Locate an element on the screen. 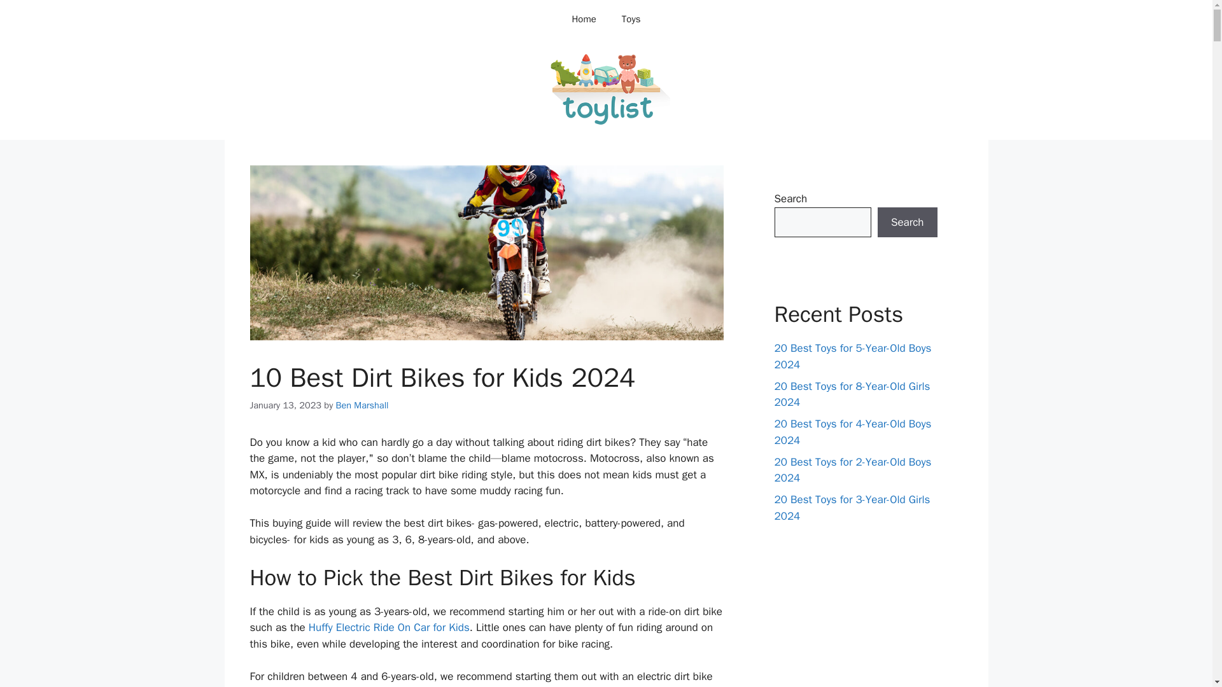 The image size is (1222, 687). Ben Marshall is located at coordinates (362, 405).